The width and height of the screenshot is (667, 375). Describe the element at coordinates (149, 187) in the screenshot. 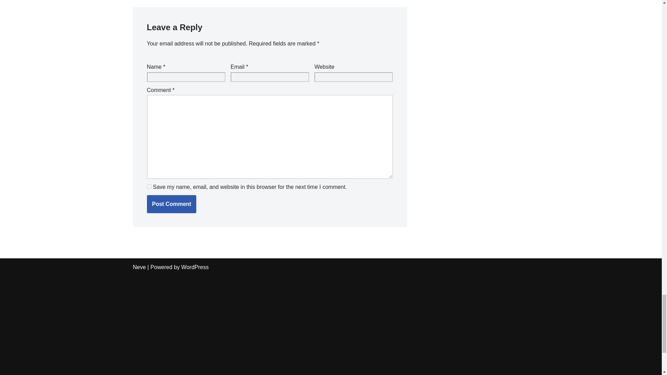

I see `yes` at that location.